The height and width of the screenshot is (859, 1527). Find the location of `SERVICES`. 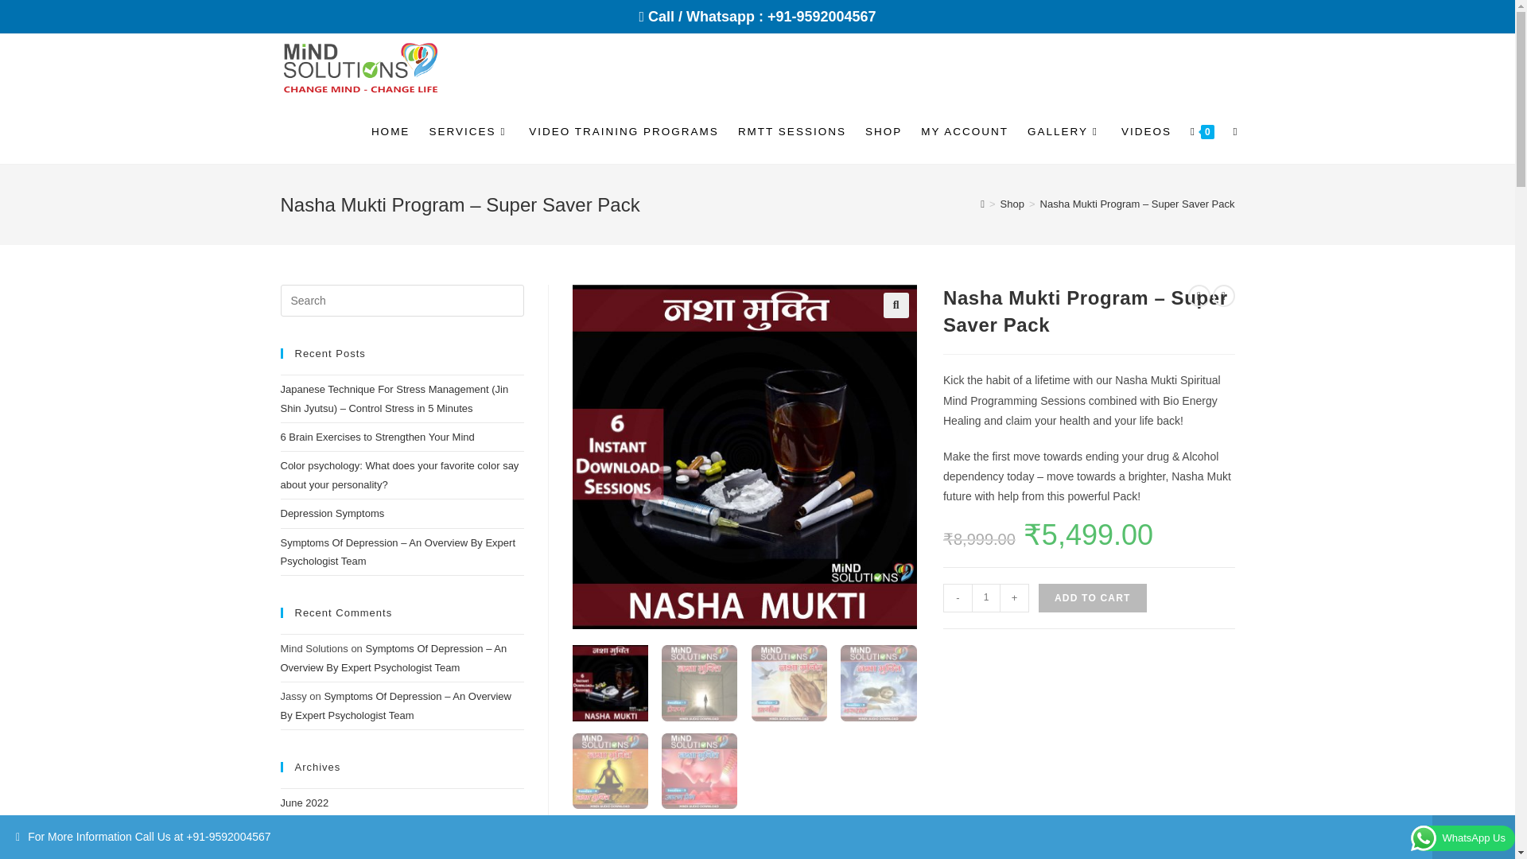

SERVICES is located at coordinates (468, 132).